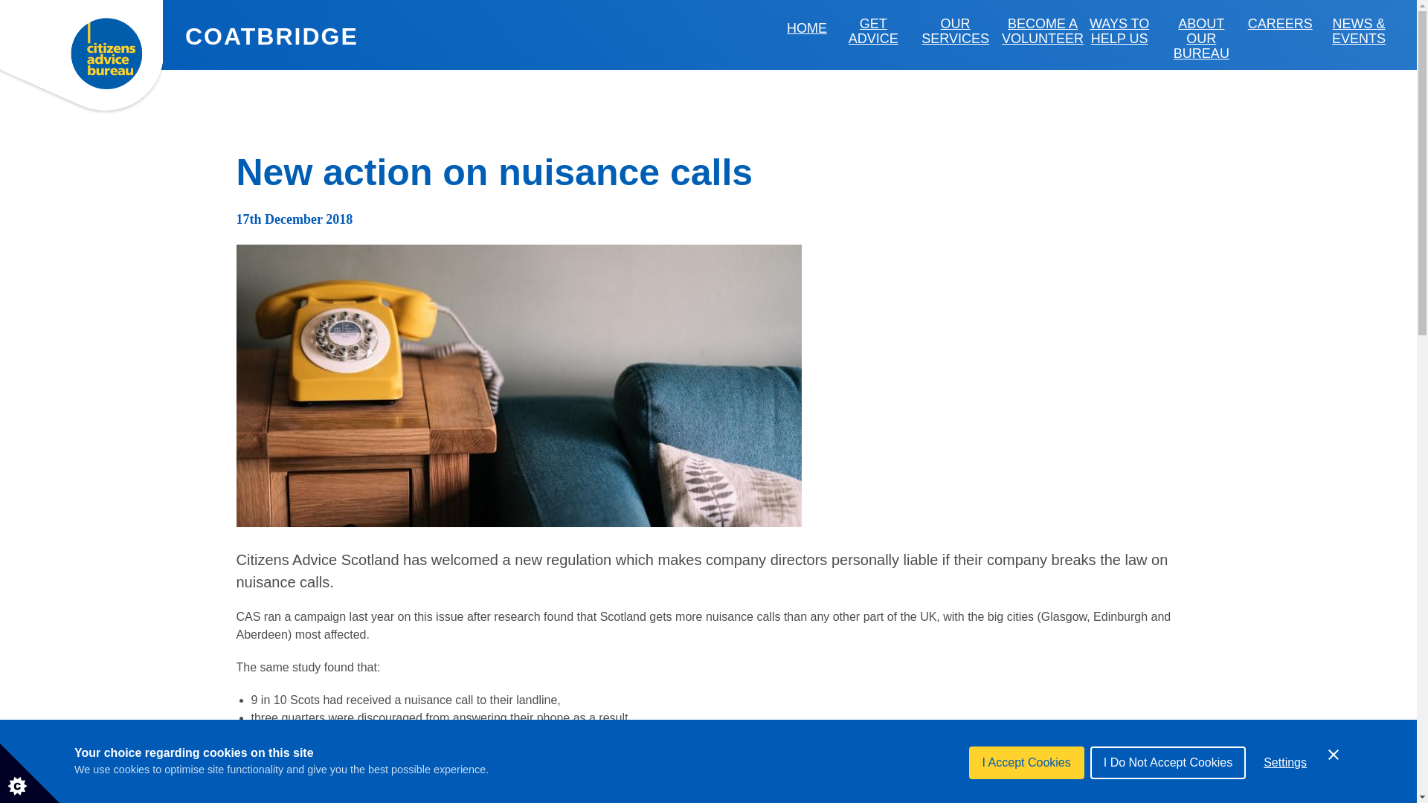  What do you see at coordinates (1168, 799) in the screenshot?
I see `I Do Not Accept Cookies` at bounding box center [1168, 799].